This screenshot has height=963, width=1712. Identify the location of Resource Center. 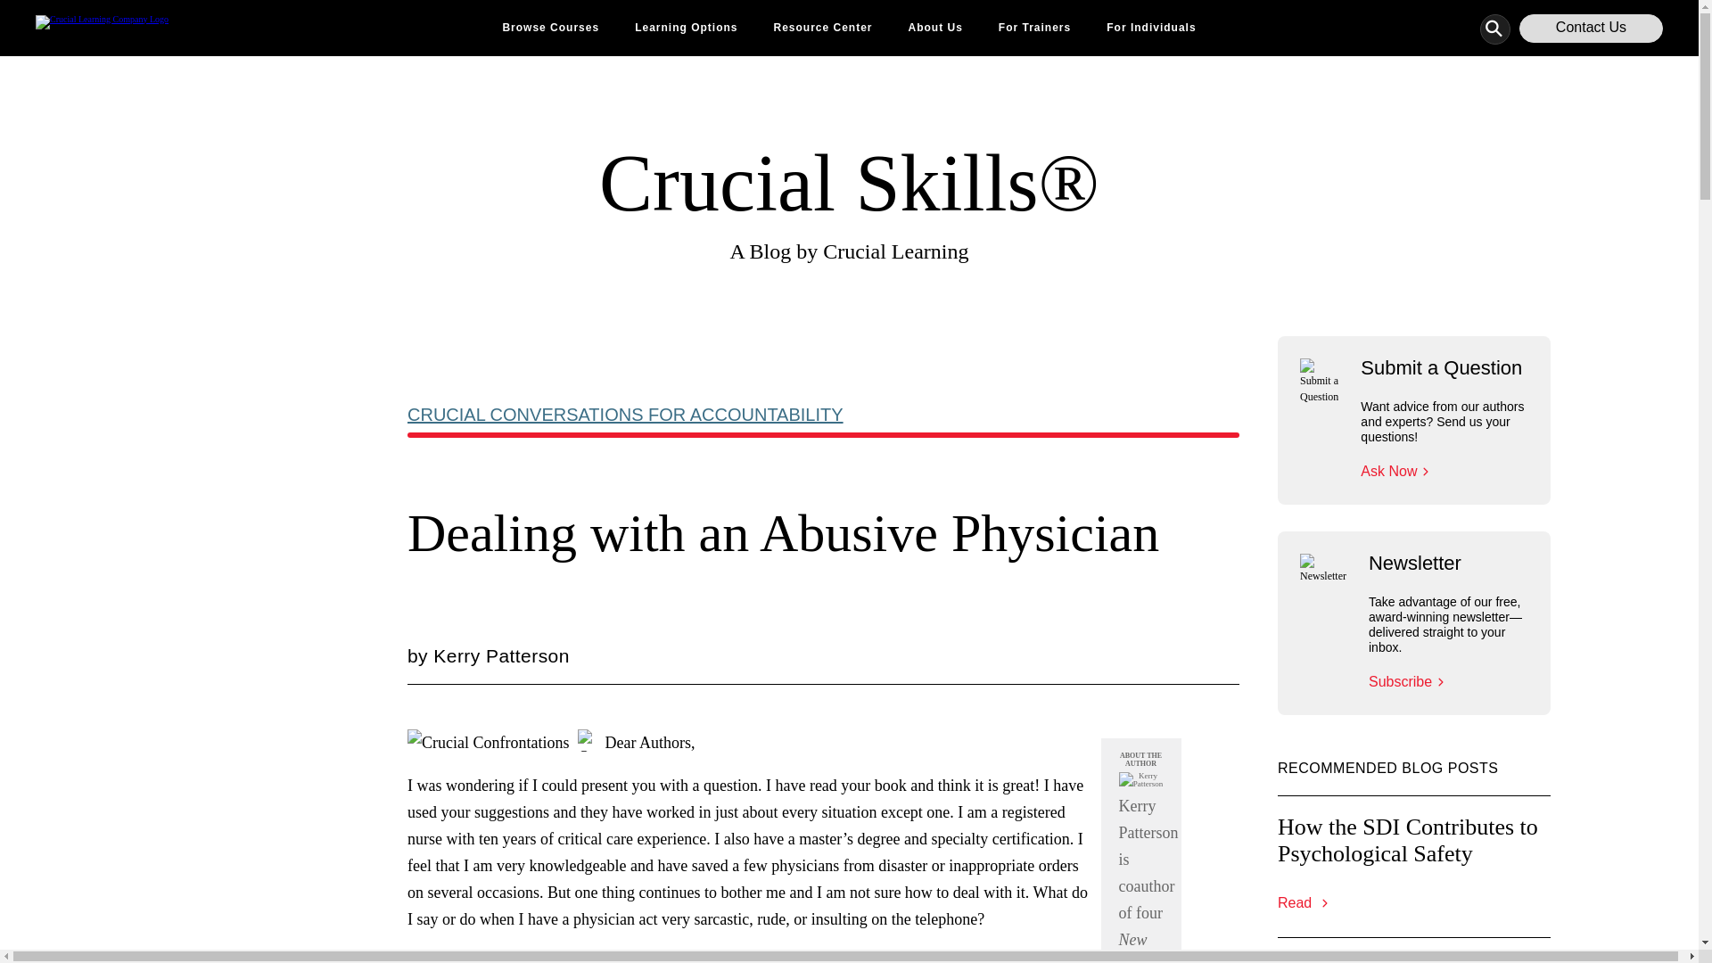
(822, 29).